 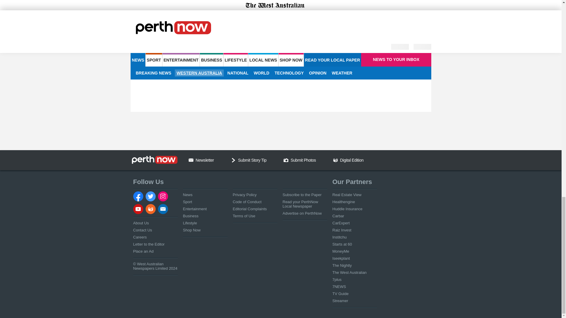 I want to click on Camera Icon, so click(x=286, y=160).